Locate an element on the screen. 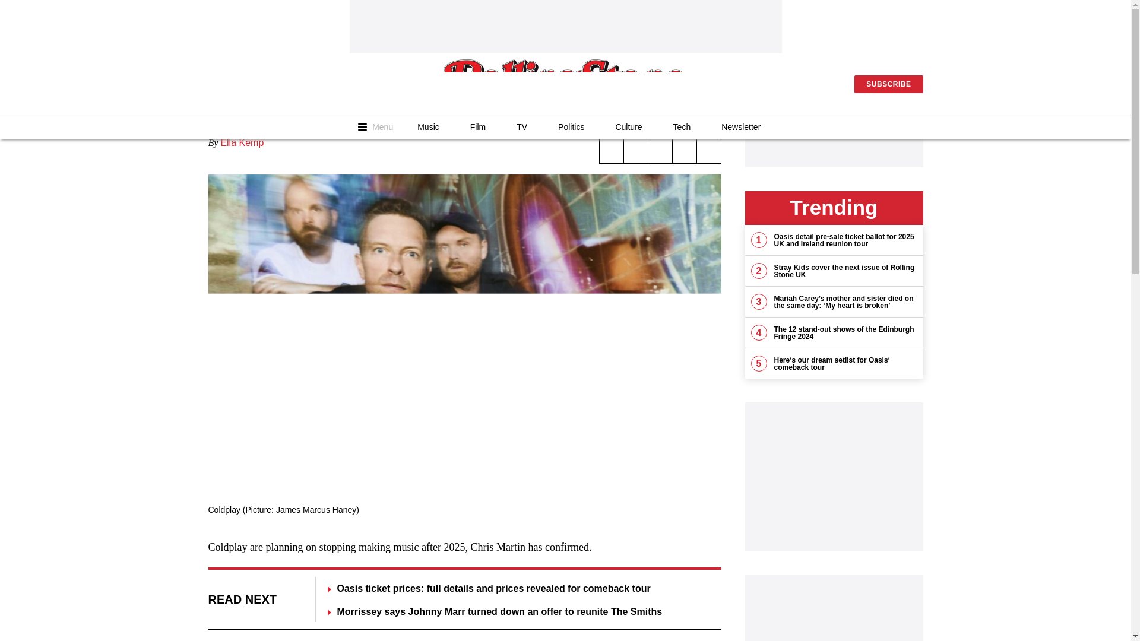 The image size is (1140, 641). SUBSCRIBE is located at coordinates (888, 84).